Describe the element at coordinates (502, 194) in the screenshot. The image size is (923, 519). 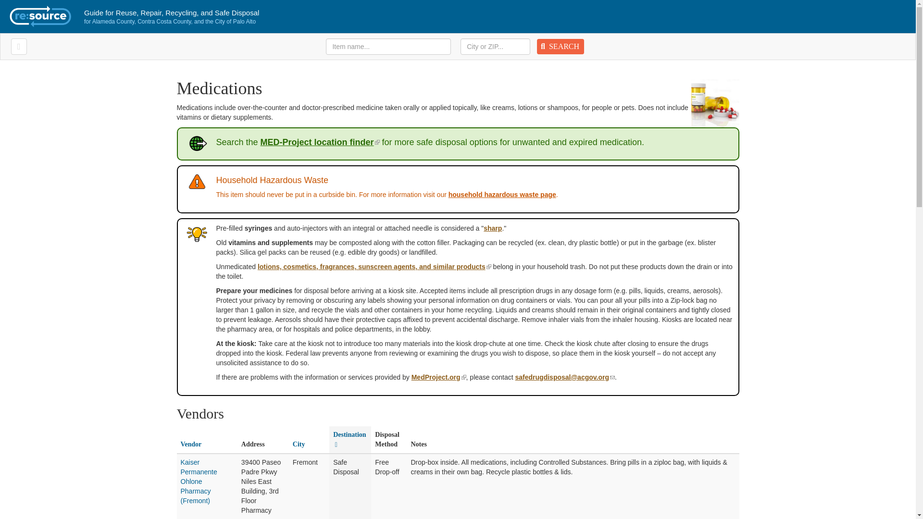
I see `household hazardous waste page` at that location.